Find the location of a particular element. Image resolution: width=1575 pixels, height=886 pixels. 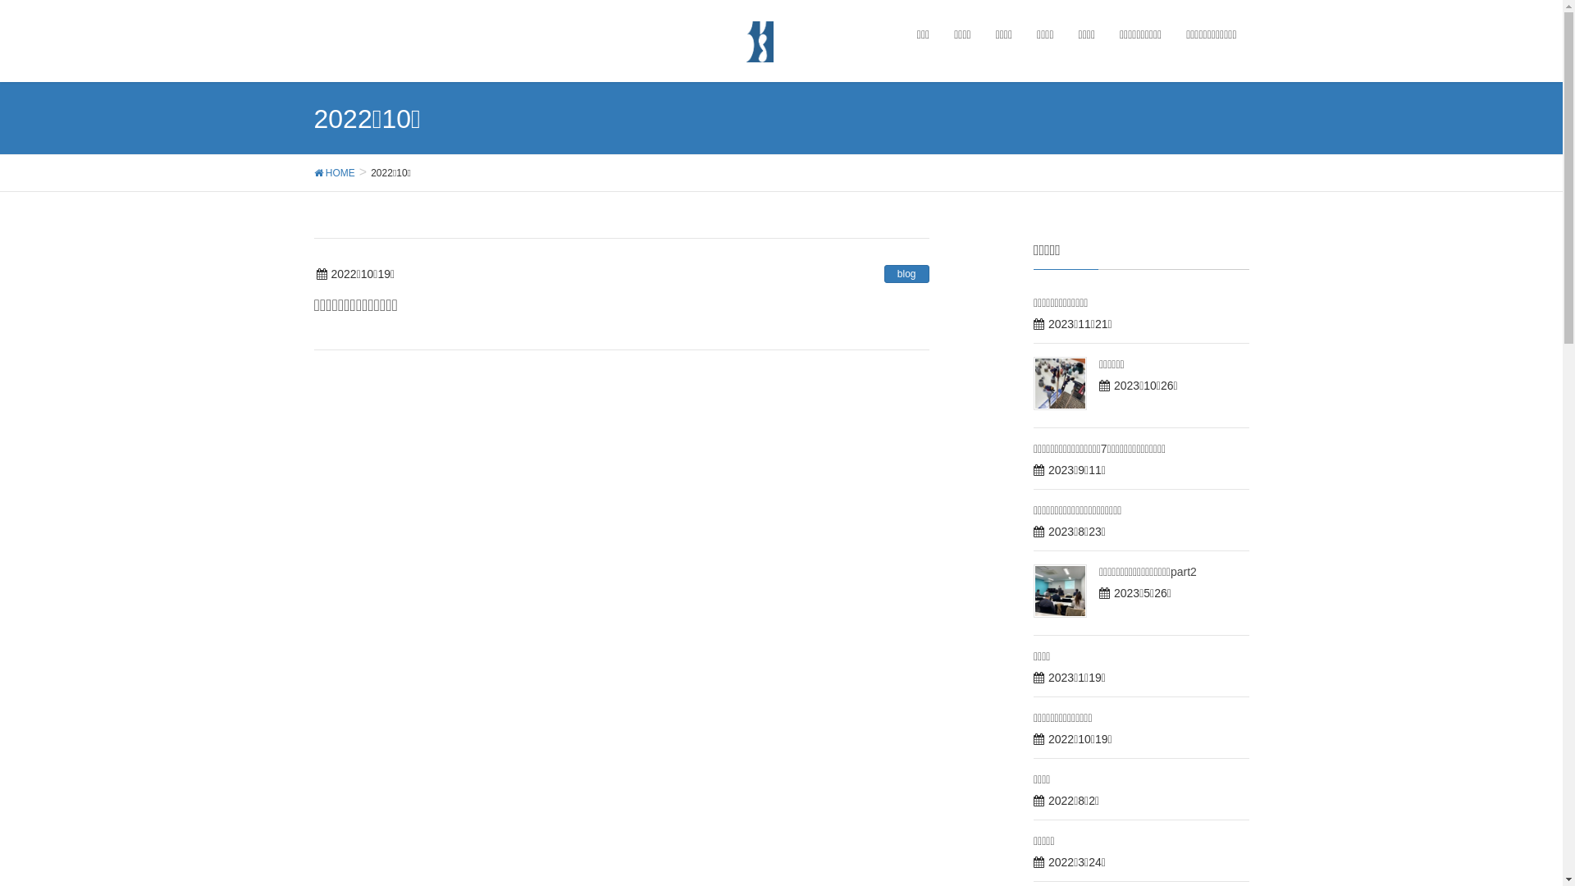

blog is located at coordinates (907, 274).